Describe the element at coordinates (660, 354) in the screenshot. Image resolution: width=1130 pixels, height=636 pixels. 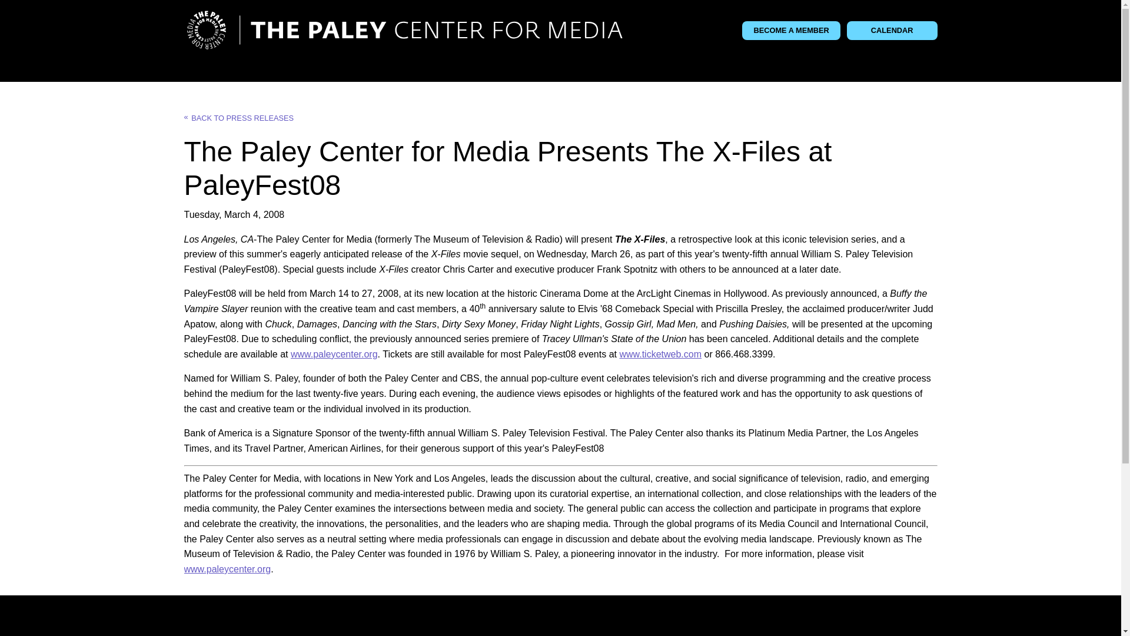
I see `www.ticketweb.com` at that location.